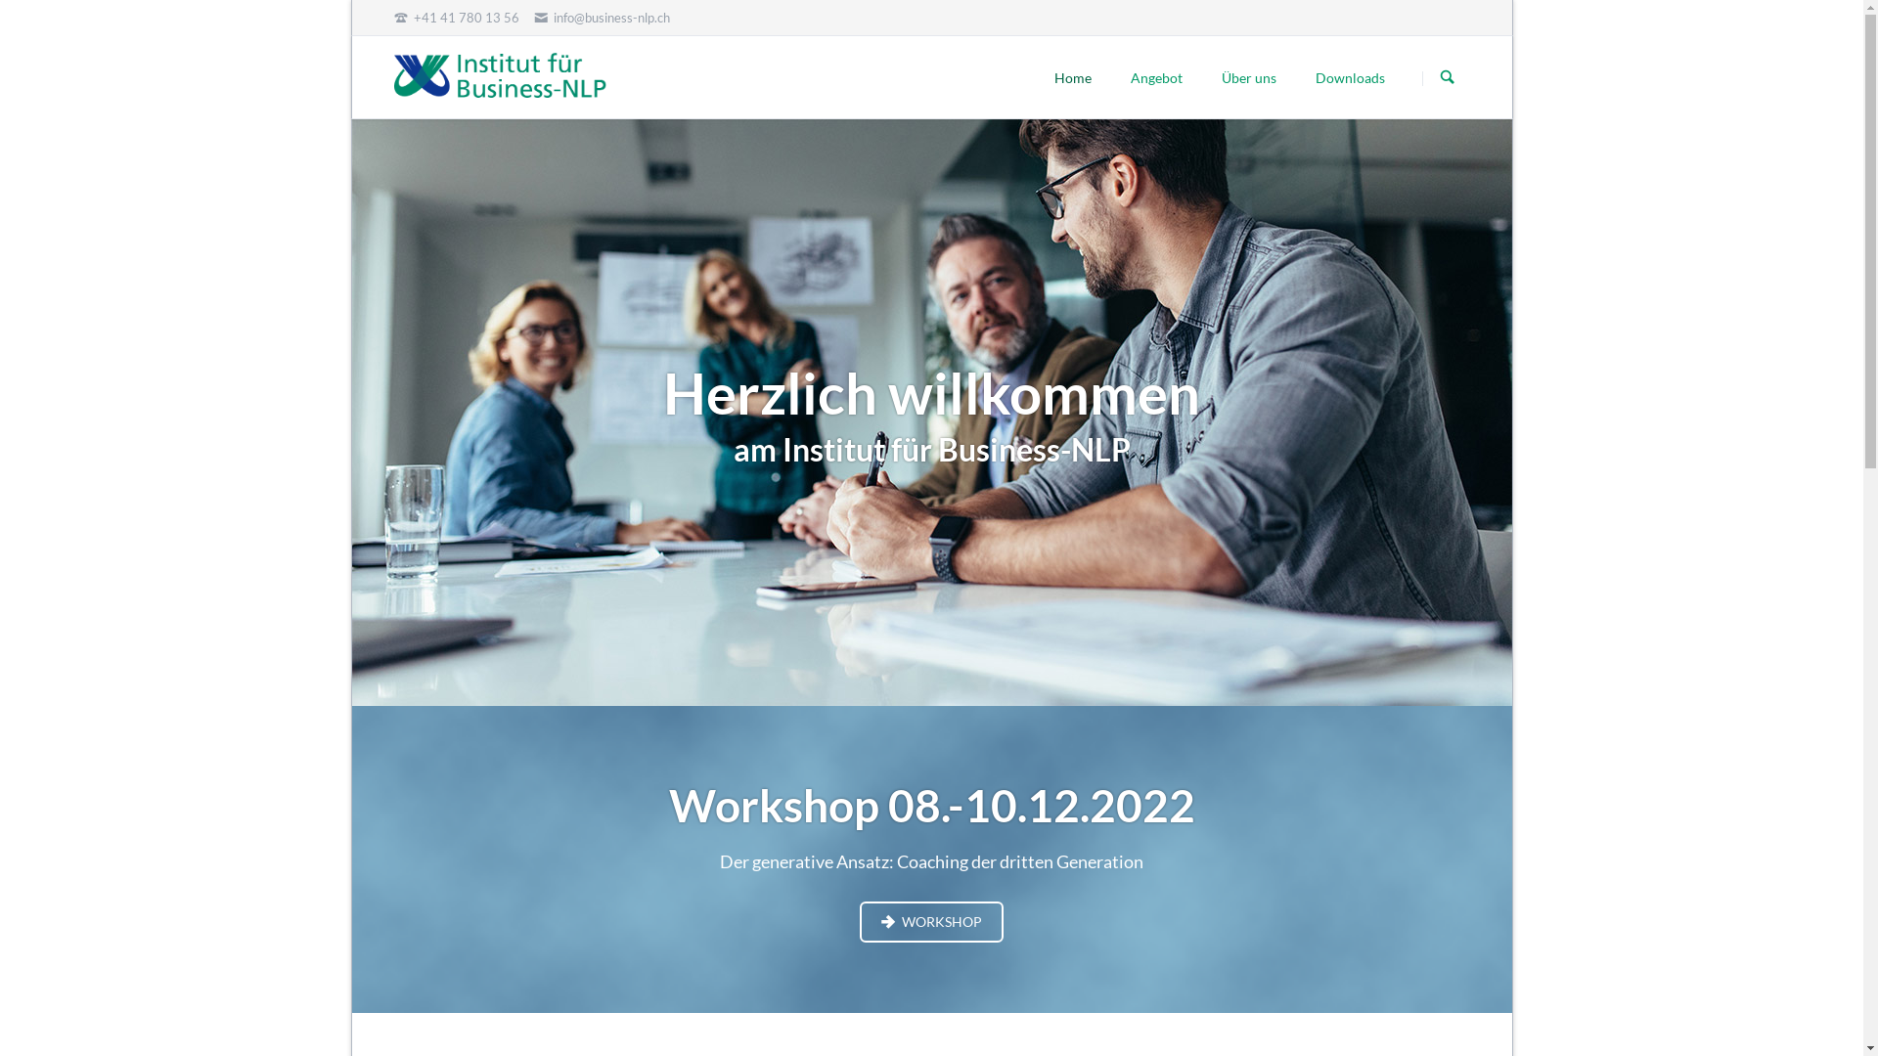  I want to click on SUCHEN, so click(1448, 78).